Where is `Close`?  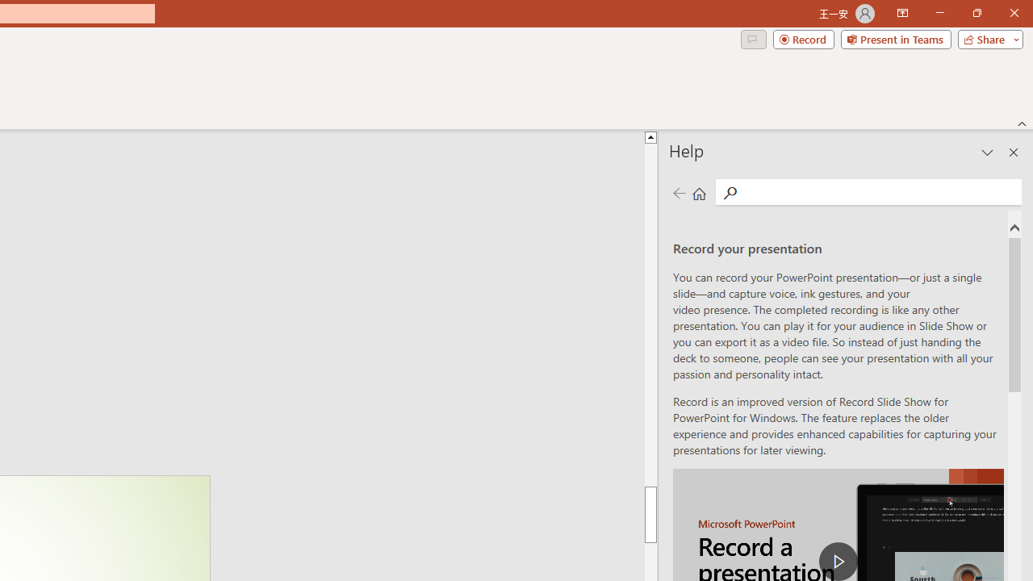 Close is located at coordinates (1014, 13).